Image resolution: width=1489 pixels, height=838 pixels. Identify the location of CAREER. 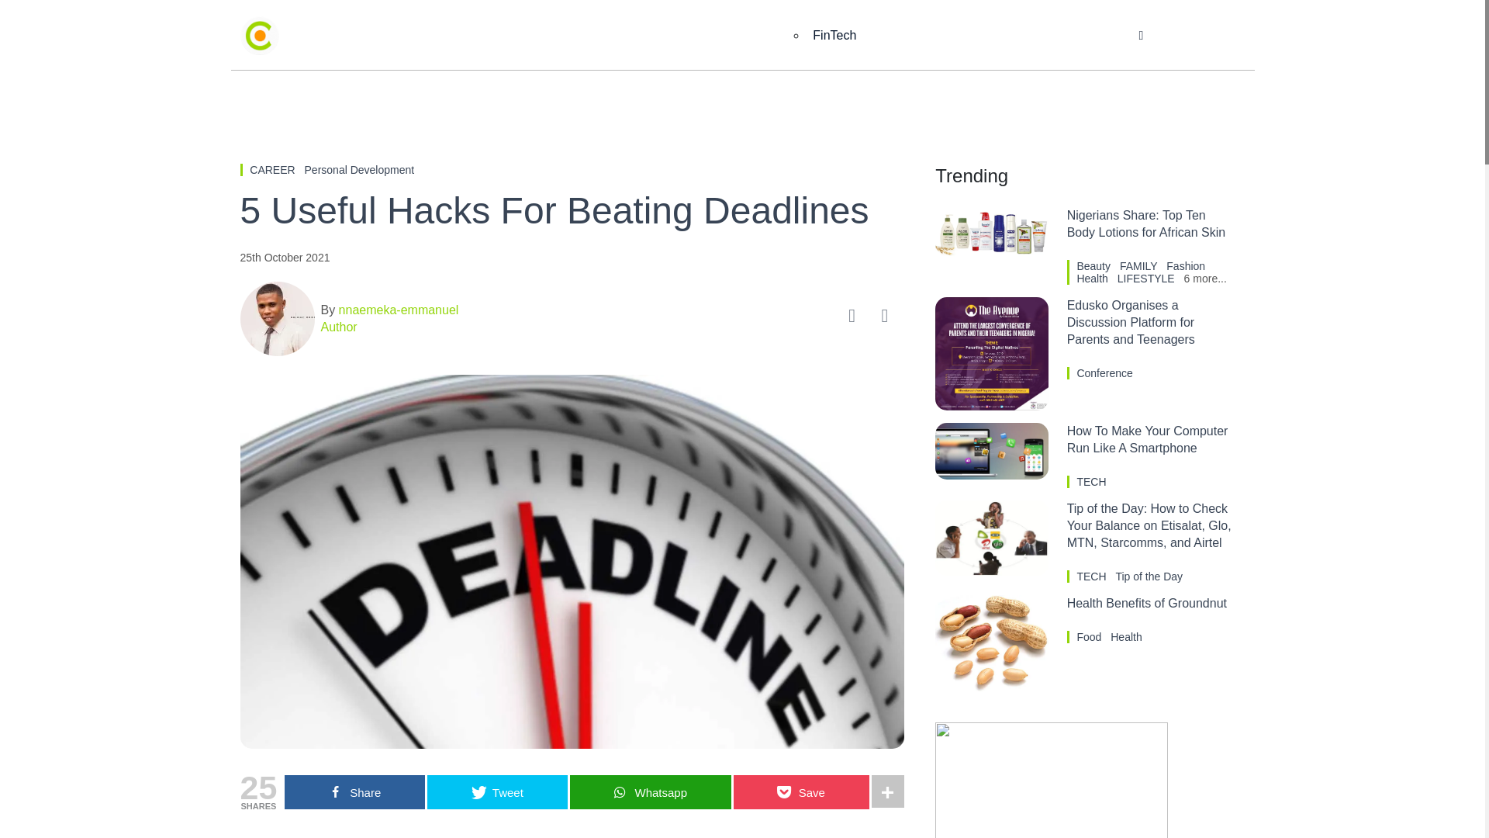
(274, 169).